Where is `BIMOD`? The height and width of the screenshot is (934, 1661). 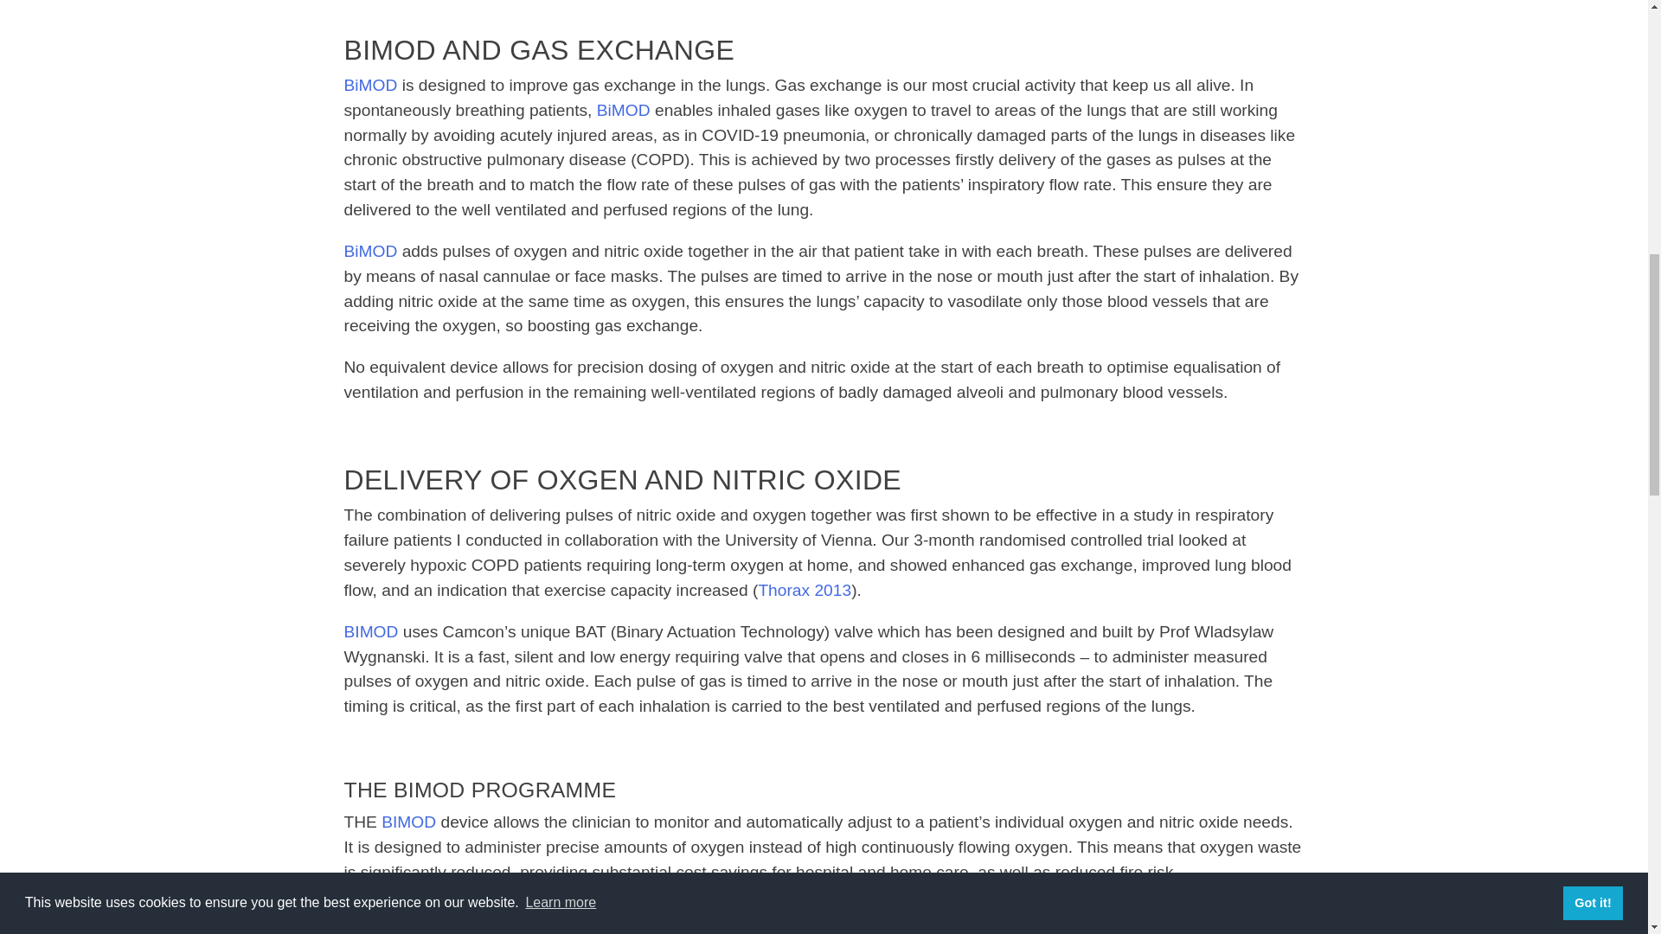 BIMOD is located at coordinates (408, 822).